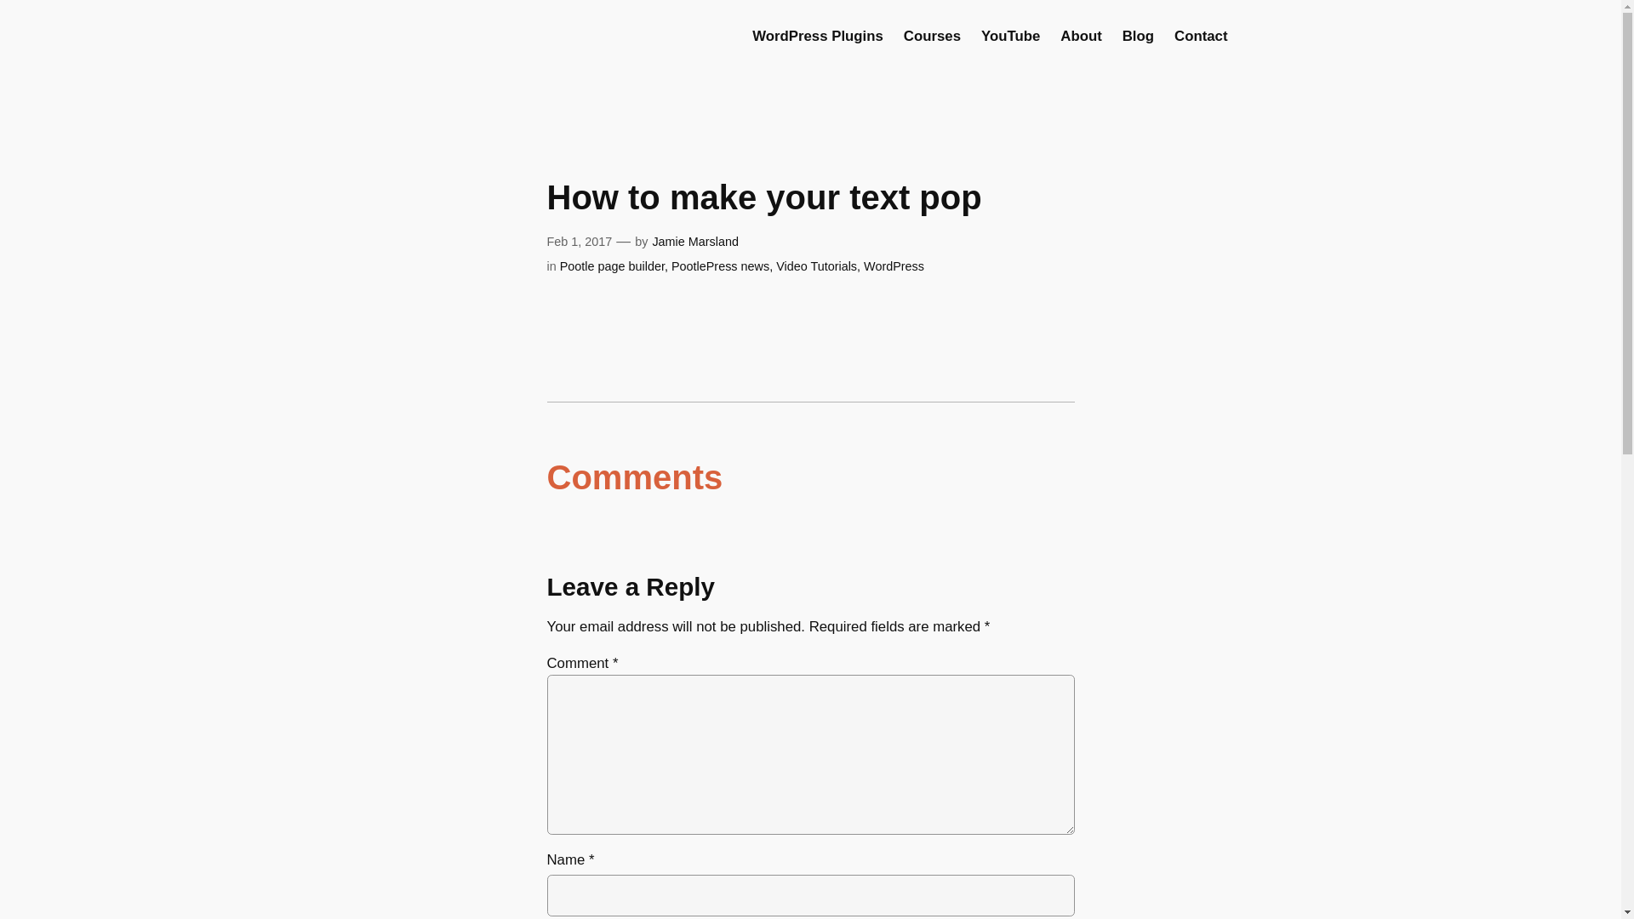  I want to click on Video Tutorials, so click(816, 265).